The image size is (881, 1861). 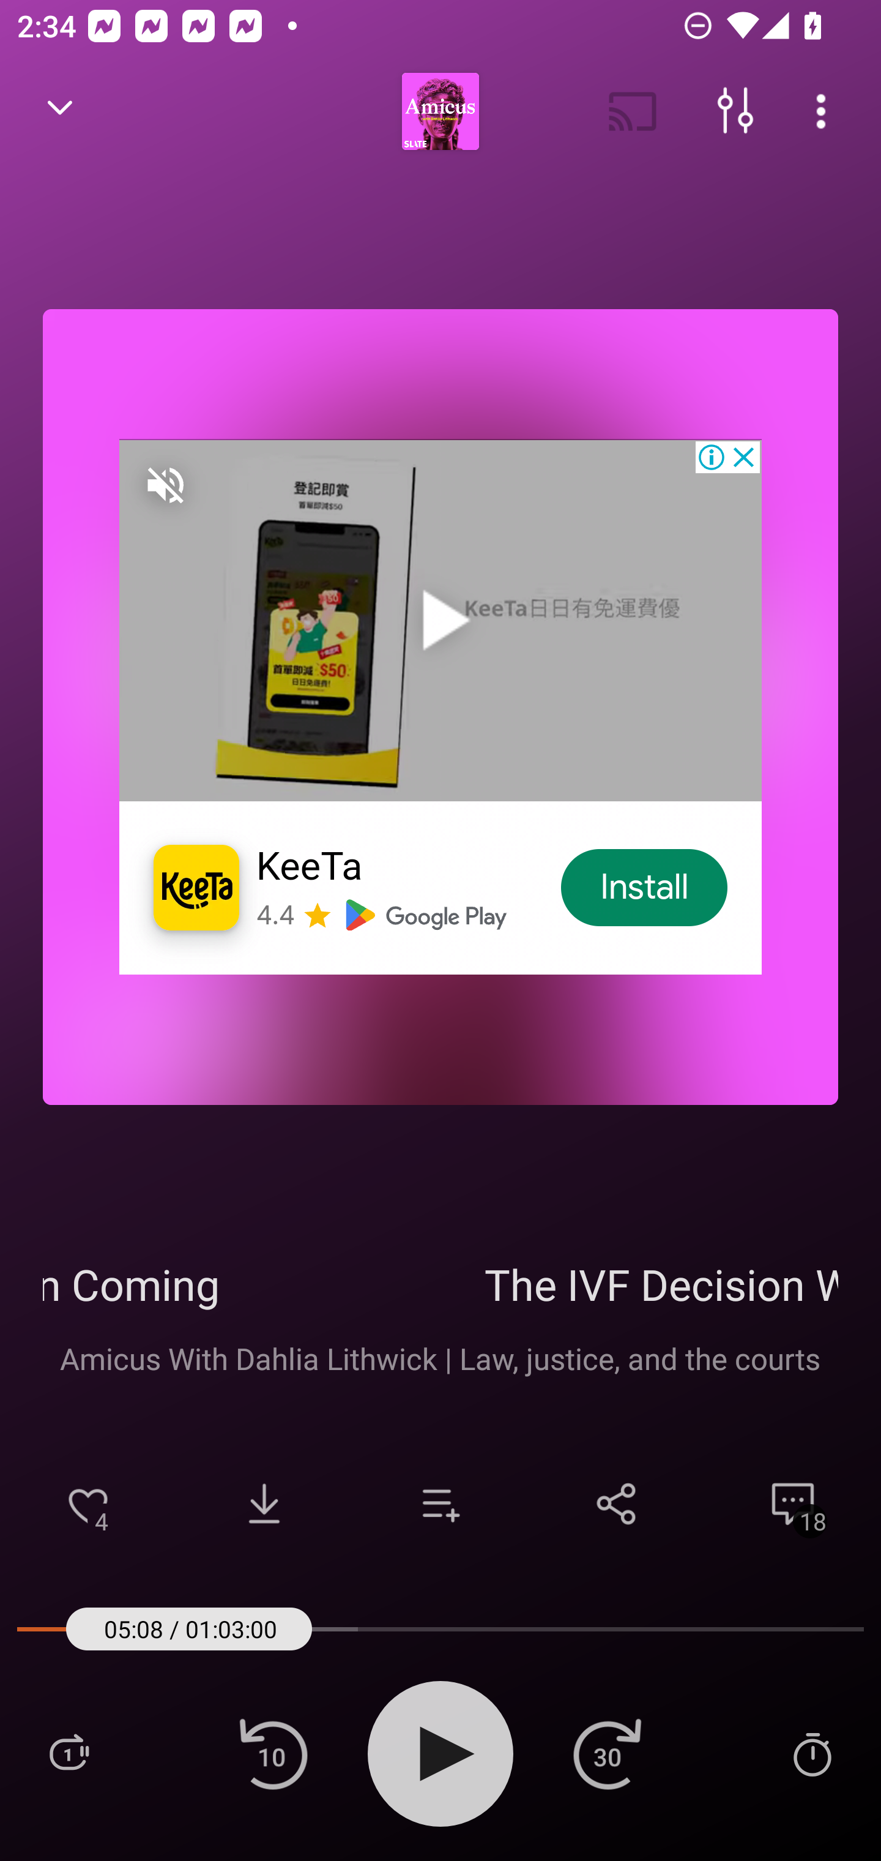 What do you see at coordinates (633, 111) in the screenshot?
I see `Cast. Disconnected` at bounding box center [633, 111].